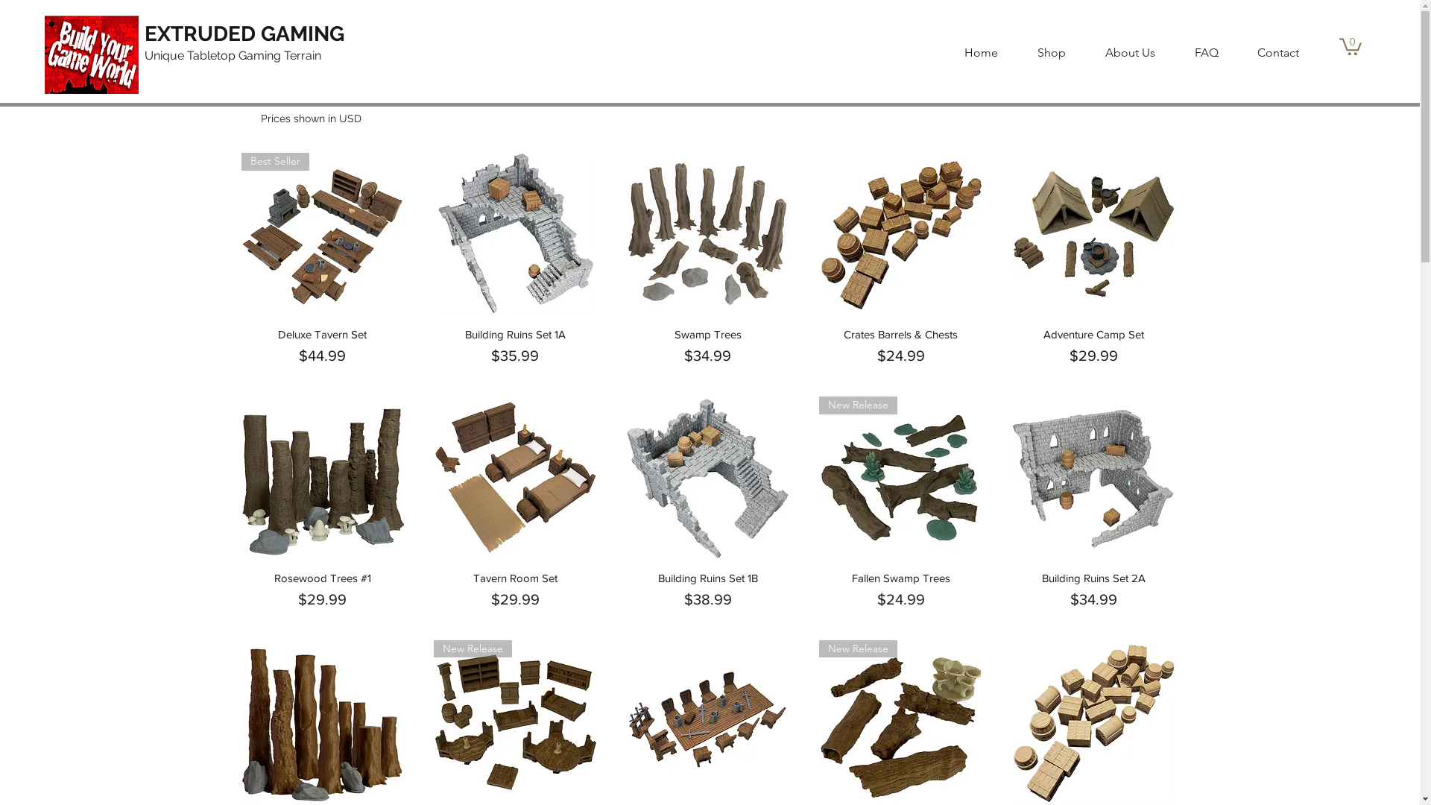  What do you see at coordinates (516, 347) in the screenshot?
I see `Building Ruins Set 1A
Price
$35.99` at bounding box center [516, 347].